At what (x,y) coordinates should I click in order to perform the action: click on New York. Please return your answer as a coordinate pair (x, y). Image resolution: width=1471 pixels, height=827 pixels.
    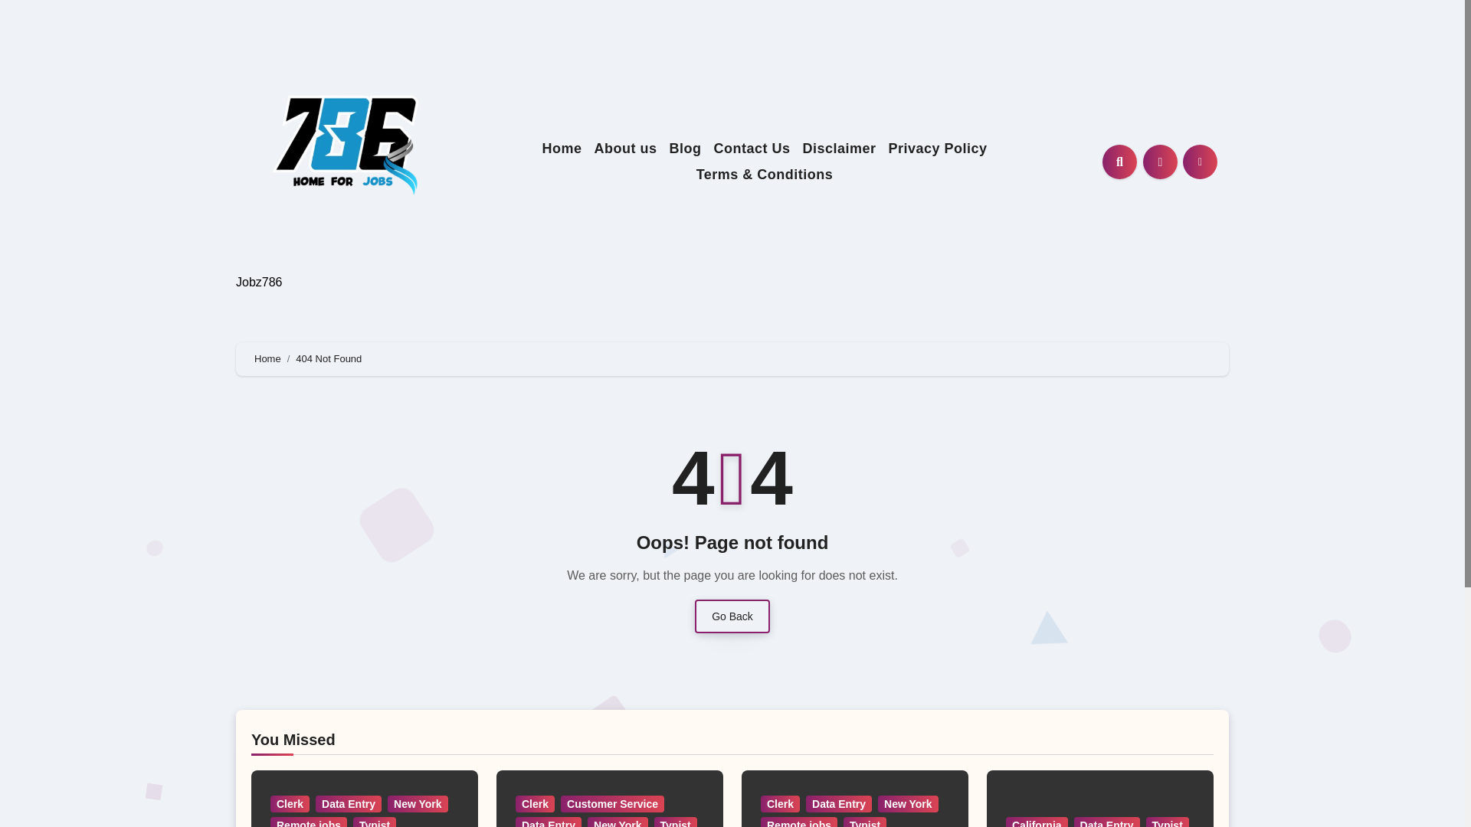
    Looking at the image, I should click on (908, 803).